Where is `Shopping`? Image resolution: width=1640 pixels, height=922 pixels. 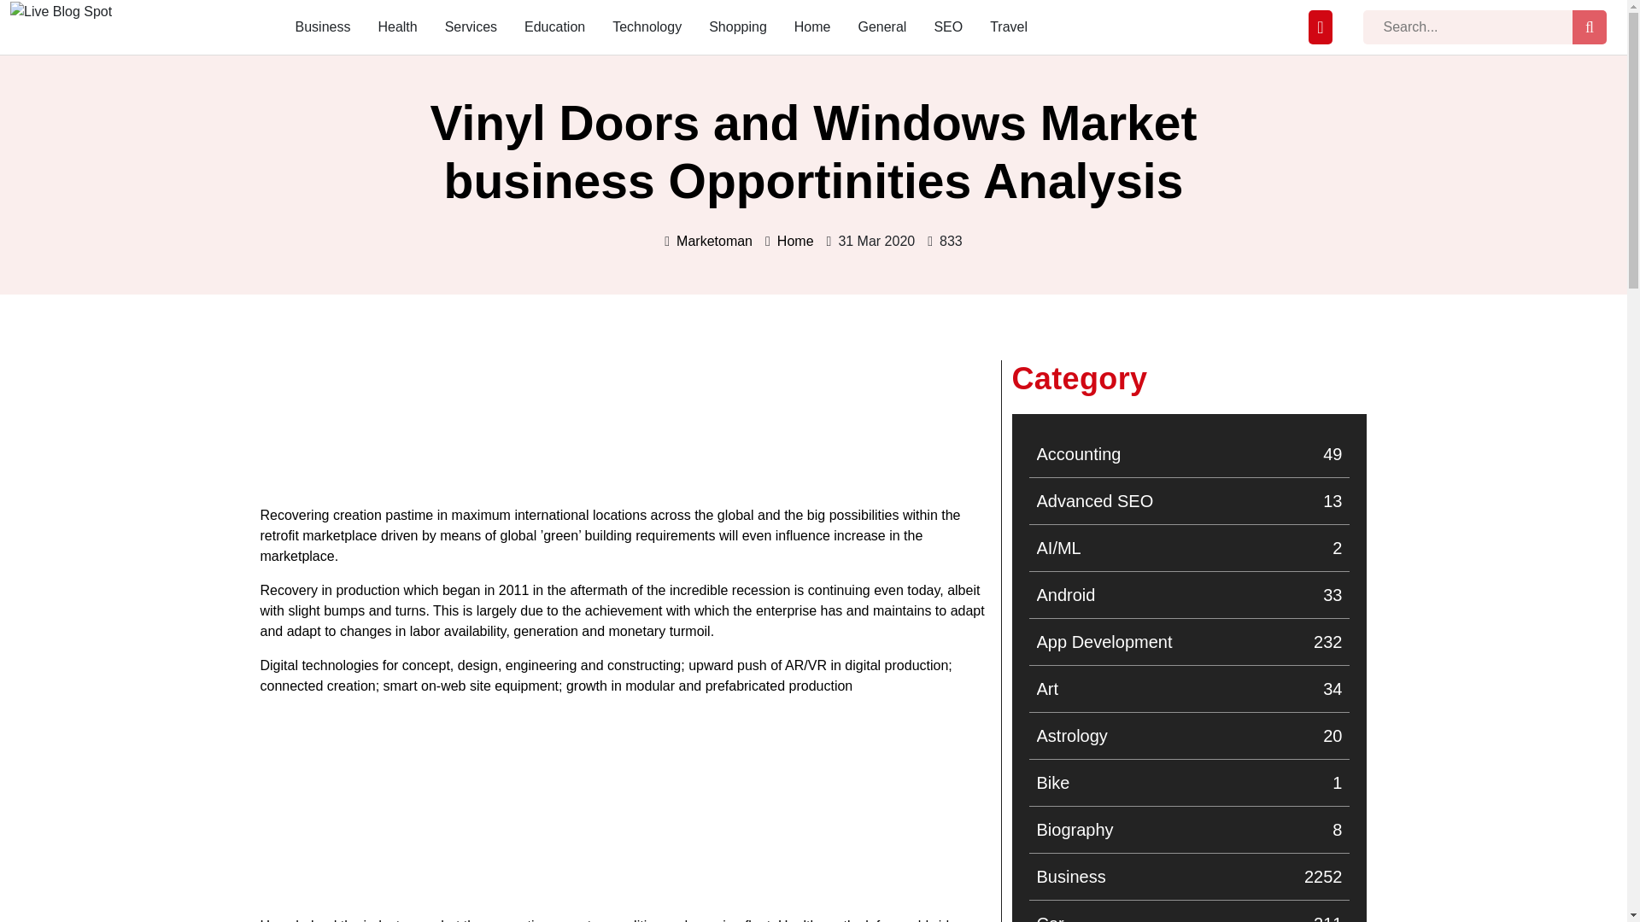 Shopping is located at coordinates (714, 241).